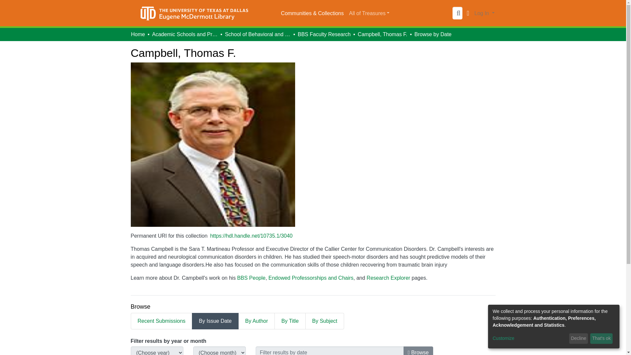  I want to click on By Title, so click(290, 321).